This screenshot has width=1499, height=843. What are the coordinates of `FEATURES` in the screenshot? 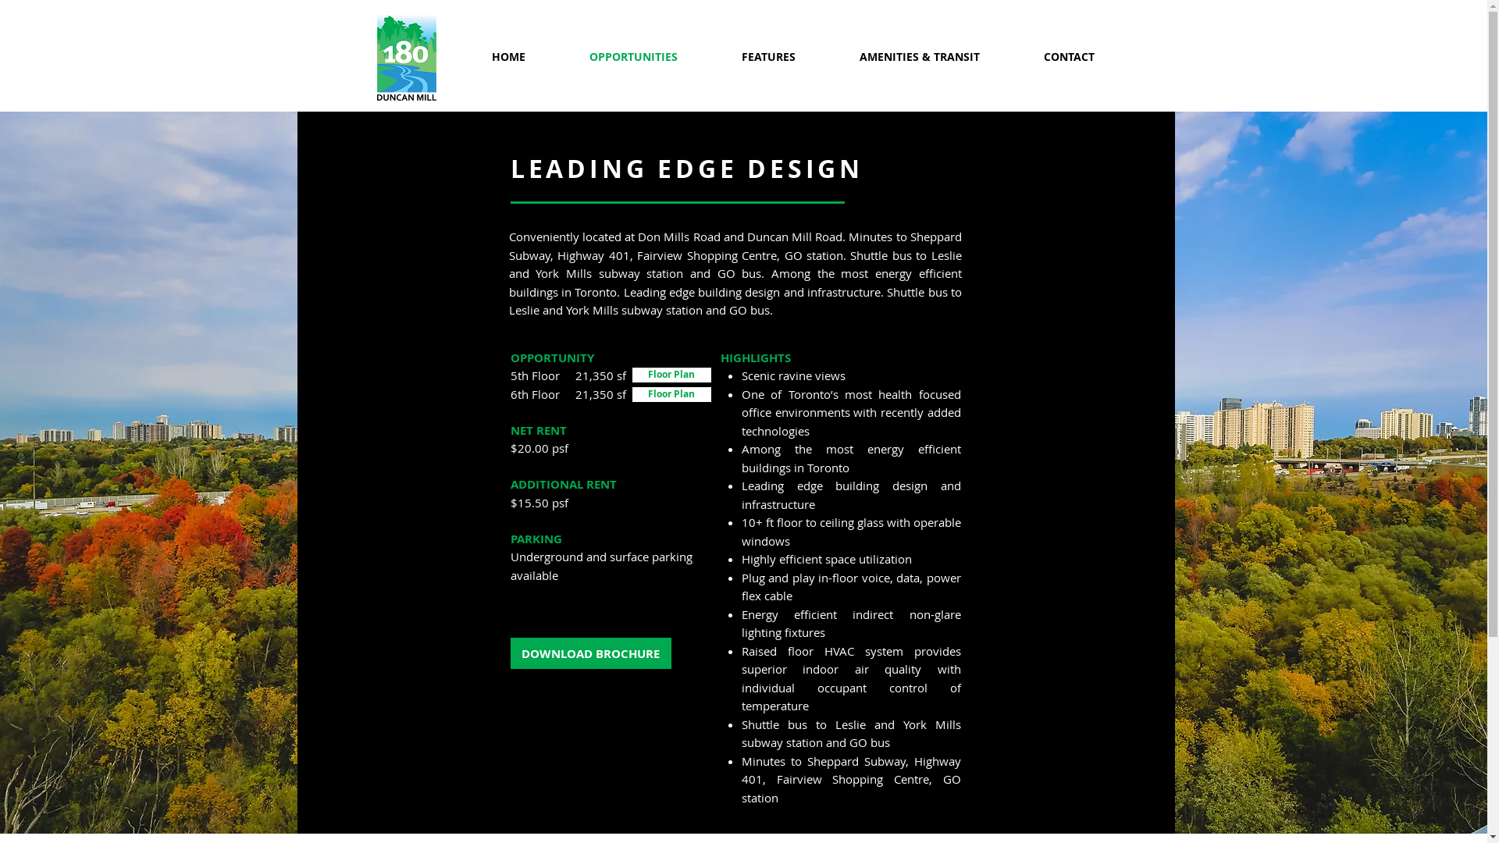 It's located at (768, 57).